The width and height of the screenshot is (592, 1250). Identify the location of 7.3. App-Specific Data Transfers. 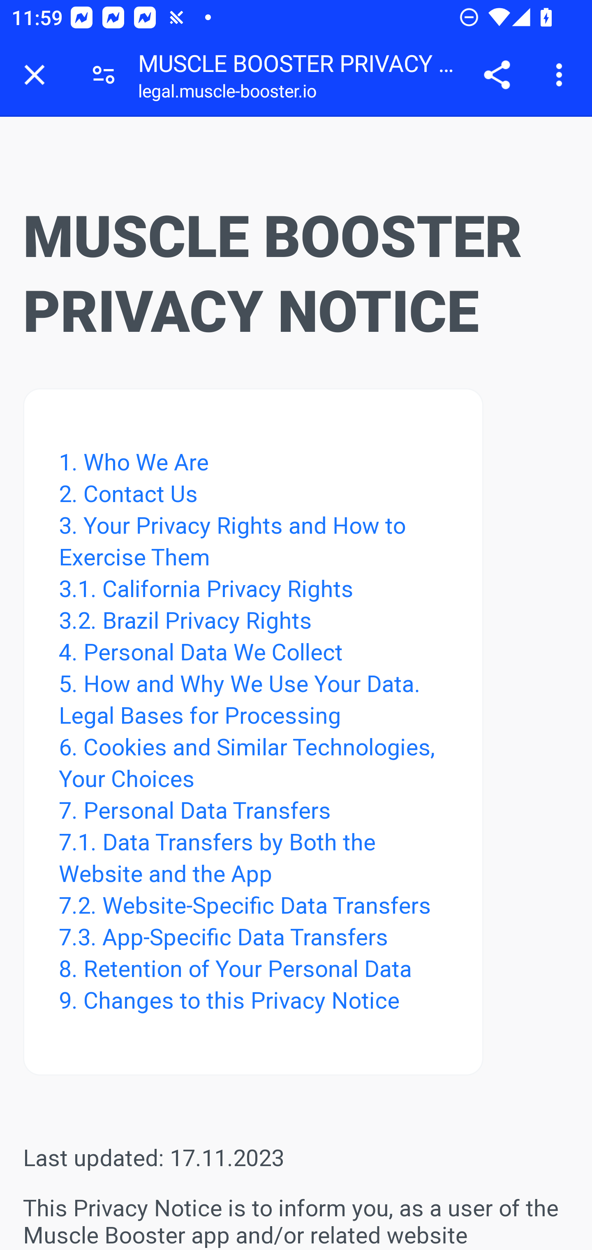
(223, 937).